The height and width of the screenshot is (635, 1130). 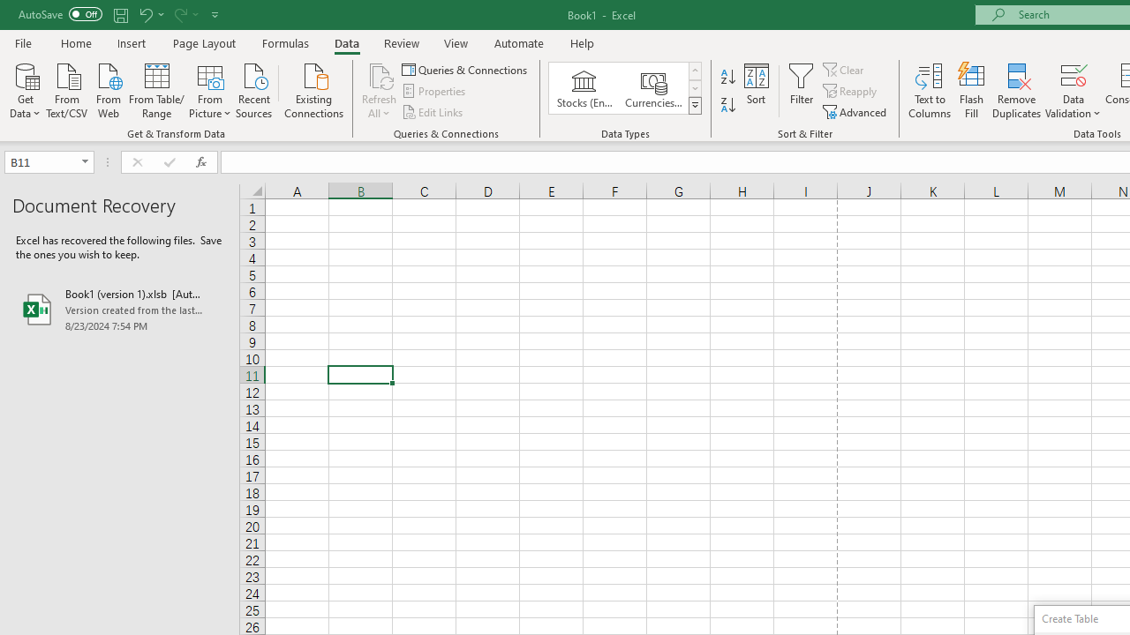 What do you see at coordinates (23, 42) in the screenshot?
I see `File Tab` at bounding box center [23, 42].